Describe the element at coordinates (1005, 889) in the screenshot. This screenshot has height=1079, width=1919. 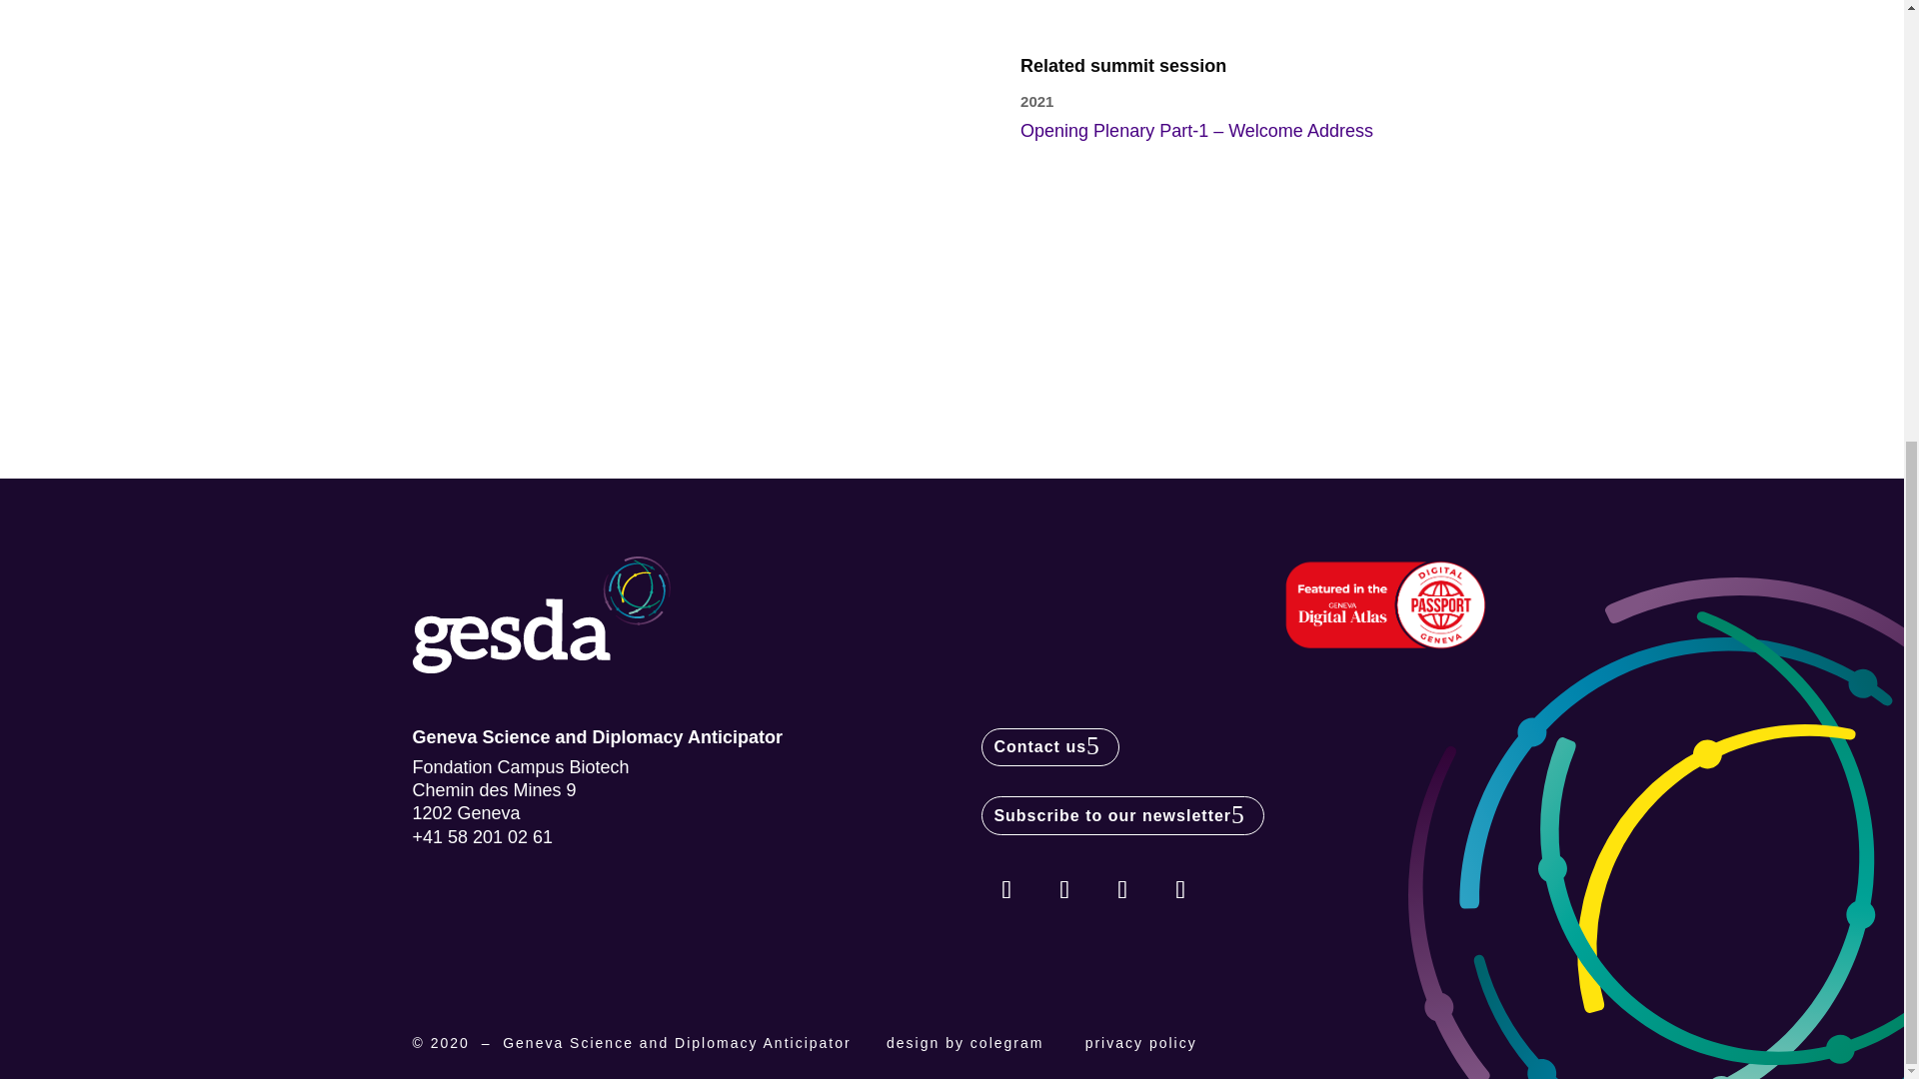
I see `Follow on LinkedIn` at that location.